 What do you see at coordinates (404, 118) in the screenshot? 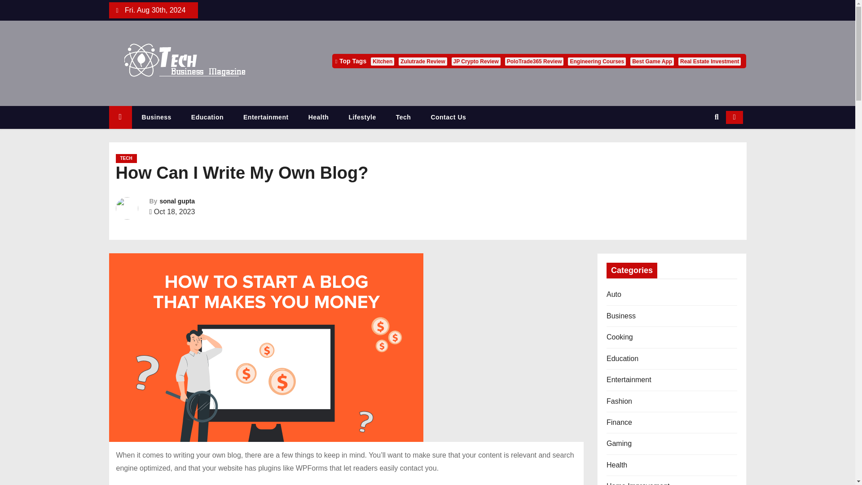
I see `Tech` at bounding box center [404, 118].